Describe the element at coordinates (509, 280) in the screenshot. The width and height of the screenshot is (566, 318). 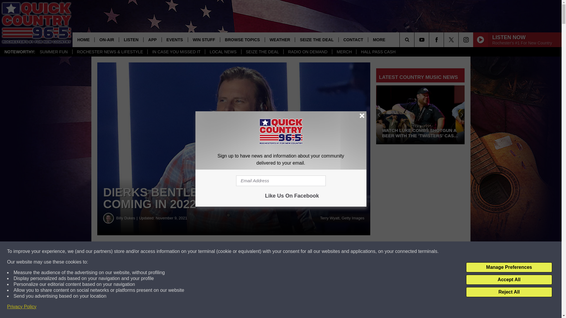
I see `Accept All` at that location.